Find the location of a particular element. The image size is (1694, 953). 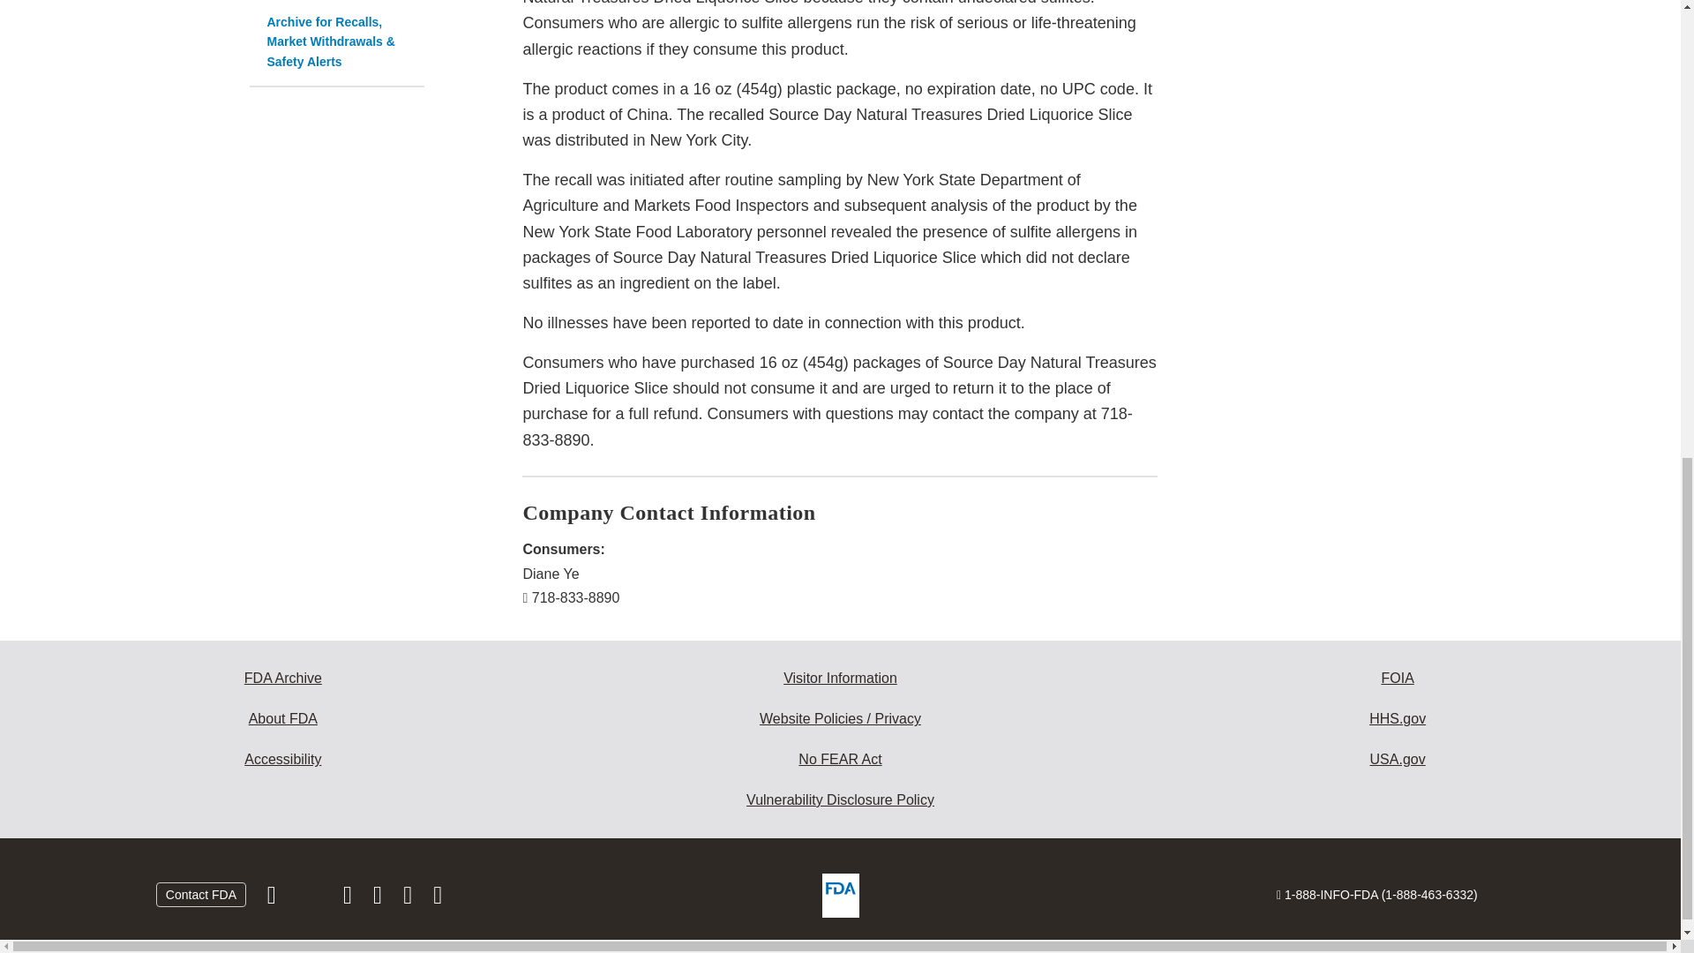

Health and Human Services is located at coordinates (1398, 718).